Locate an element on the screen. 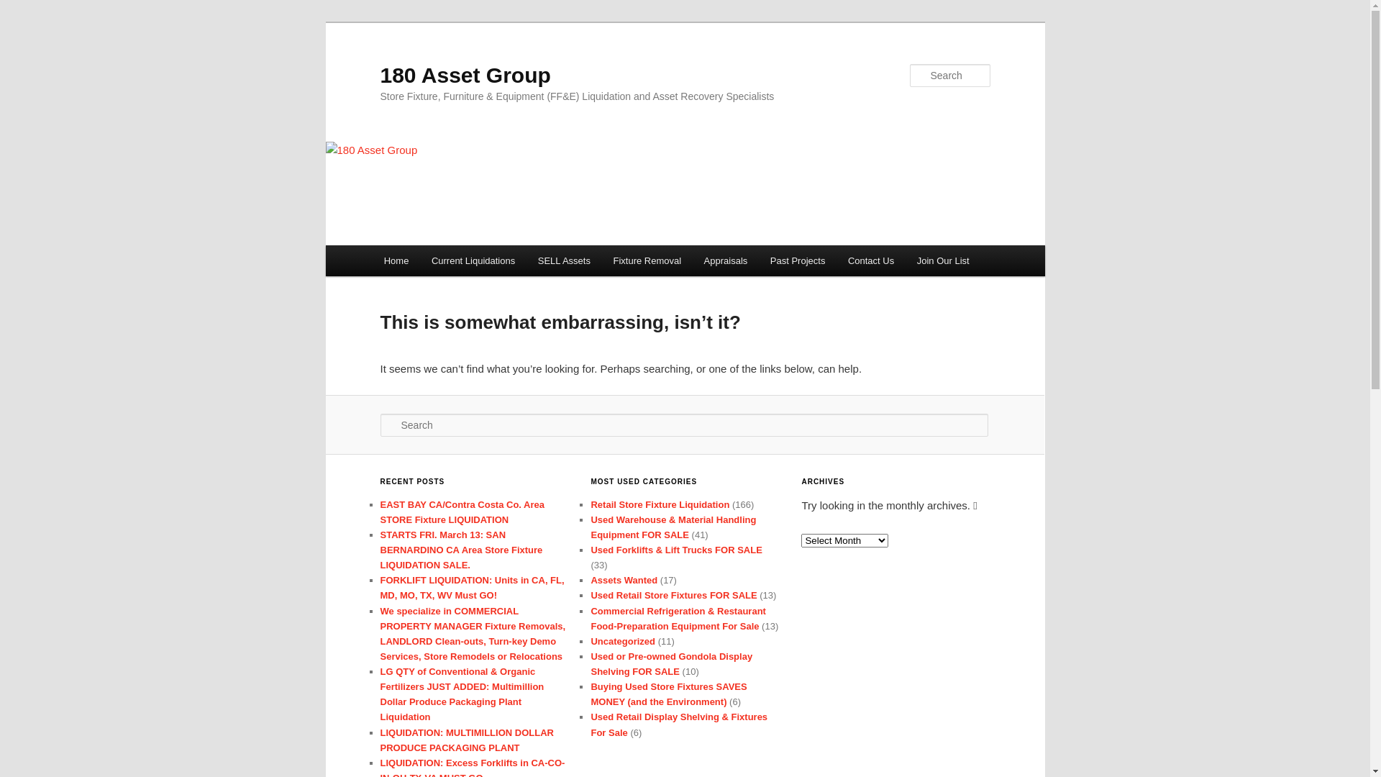 The image size is (1381, 777). Past Projects is located at coordinates (798, 260).